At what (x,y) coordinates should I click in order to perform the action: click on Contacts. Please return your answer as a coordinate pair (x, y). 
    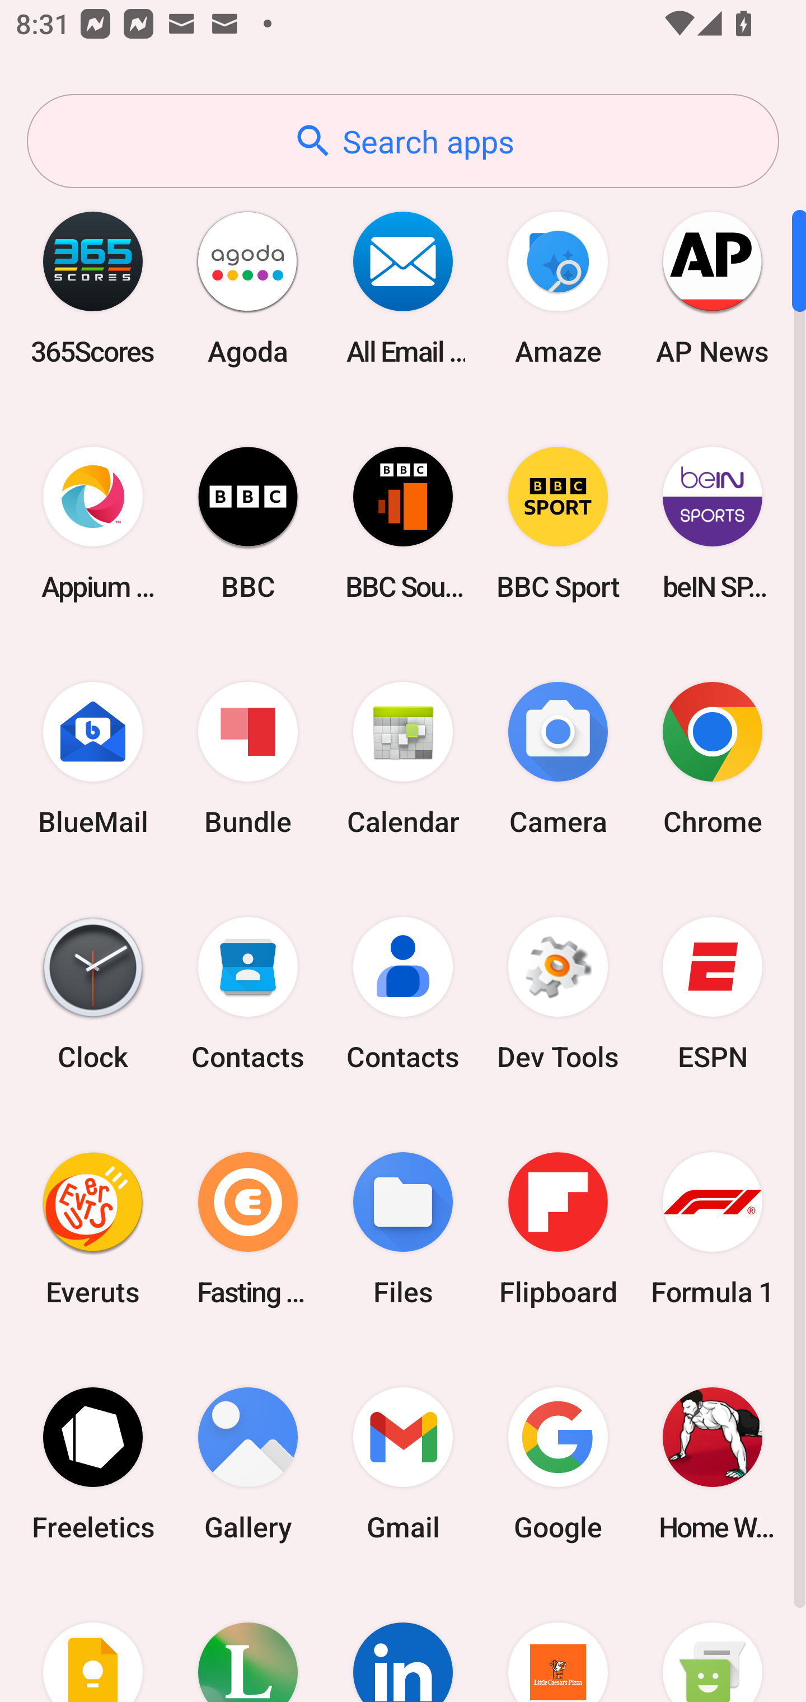
    Looking at the image, I should click on (248, 994).